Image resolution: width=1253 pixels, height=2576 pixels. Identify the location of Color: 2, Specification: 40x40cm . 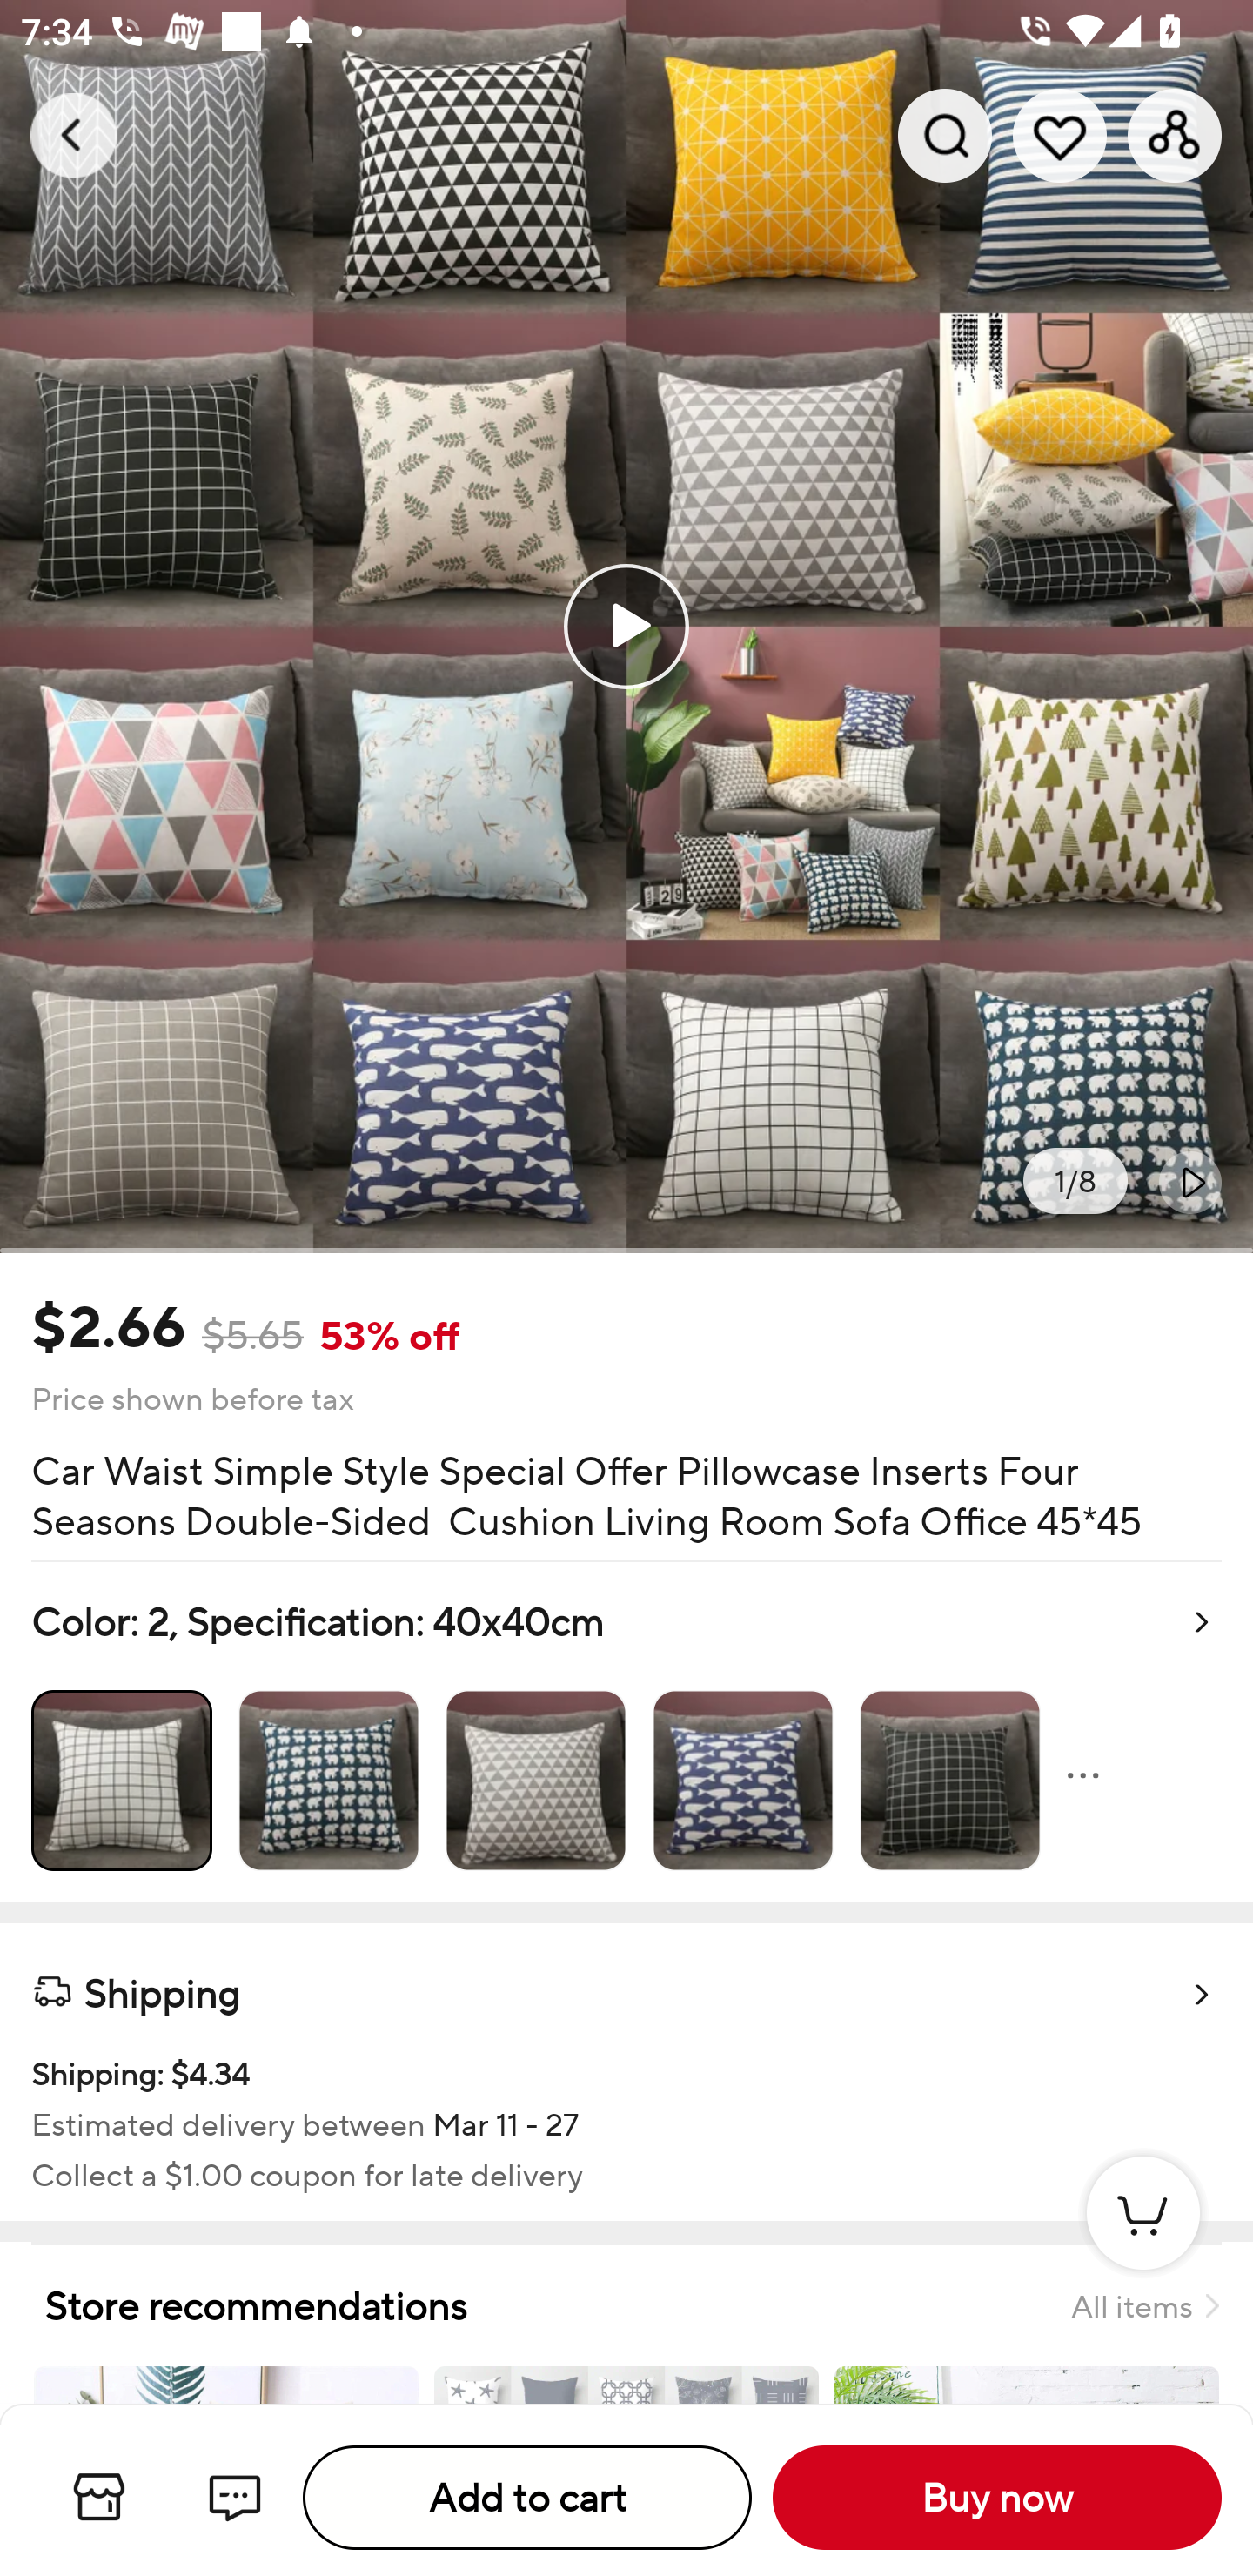
(626, 1732).